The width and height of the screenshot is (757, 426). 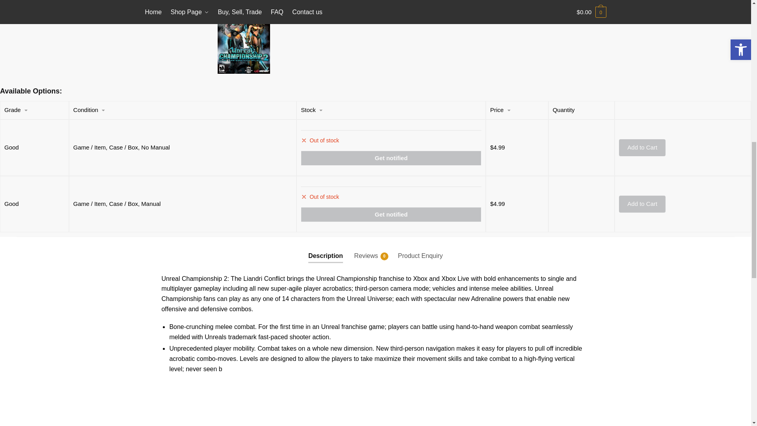 I want to click on Get notified, so click(x=391, y=158).